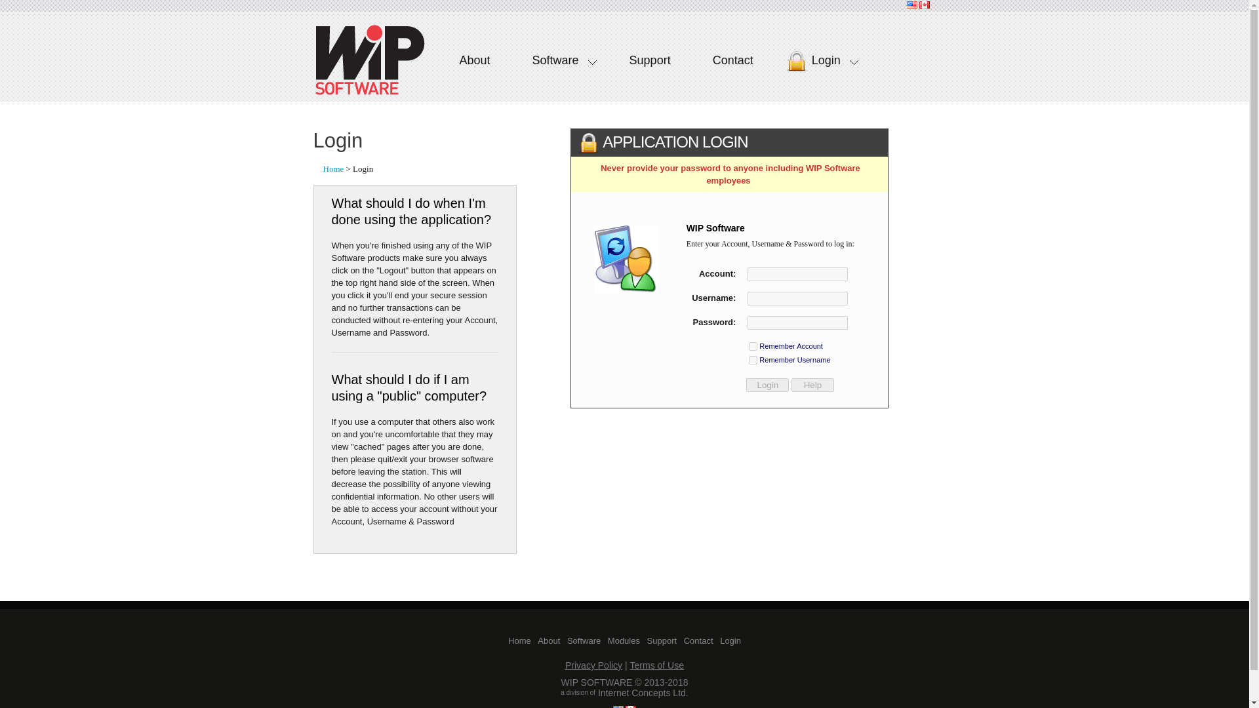 Image resolution: width=1259 pixels, height=708 pixels. Describe the element at coordinates (753, 361) in the screenshot. I see `on` at that location.